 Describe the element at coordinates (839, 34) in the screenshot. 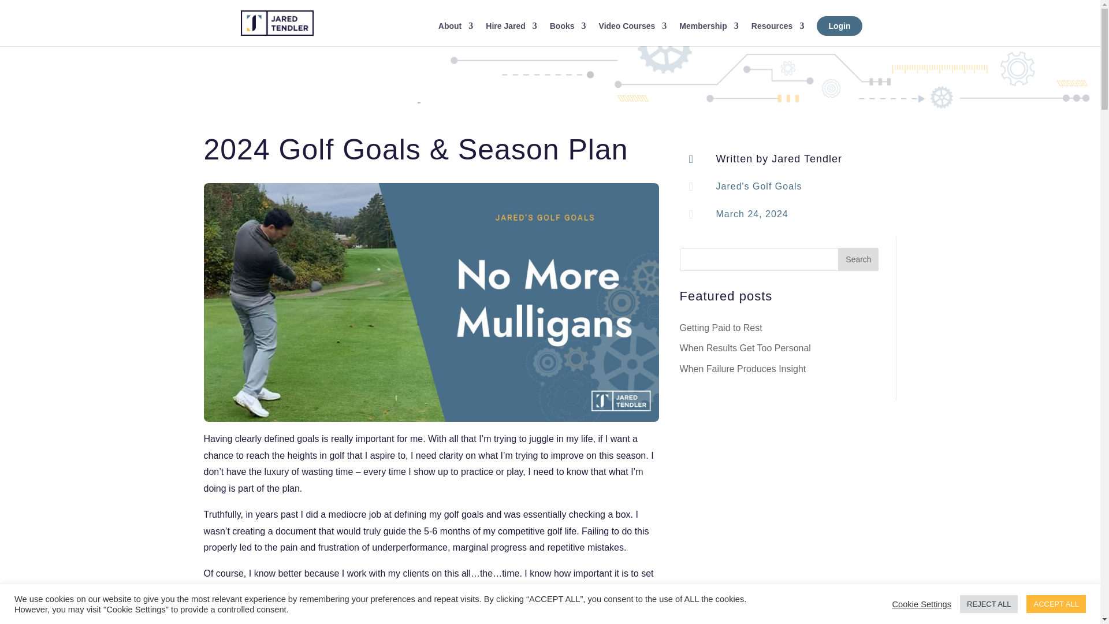

I see `Login` at that location.